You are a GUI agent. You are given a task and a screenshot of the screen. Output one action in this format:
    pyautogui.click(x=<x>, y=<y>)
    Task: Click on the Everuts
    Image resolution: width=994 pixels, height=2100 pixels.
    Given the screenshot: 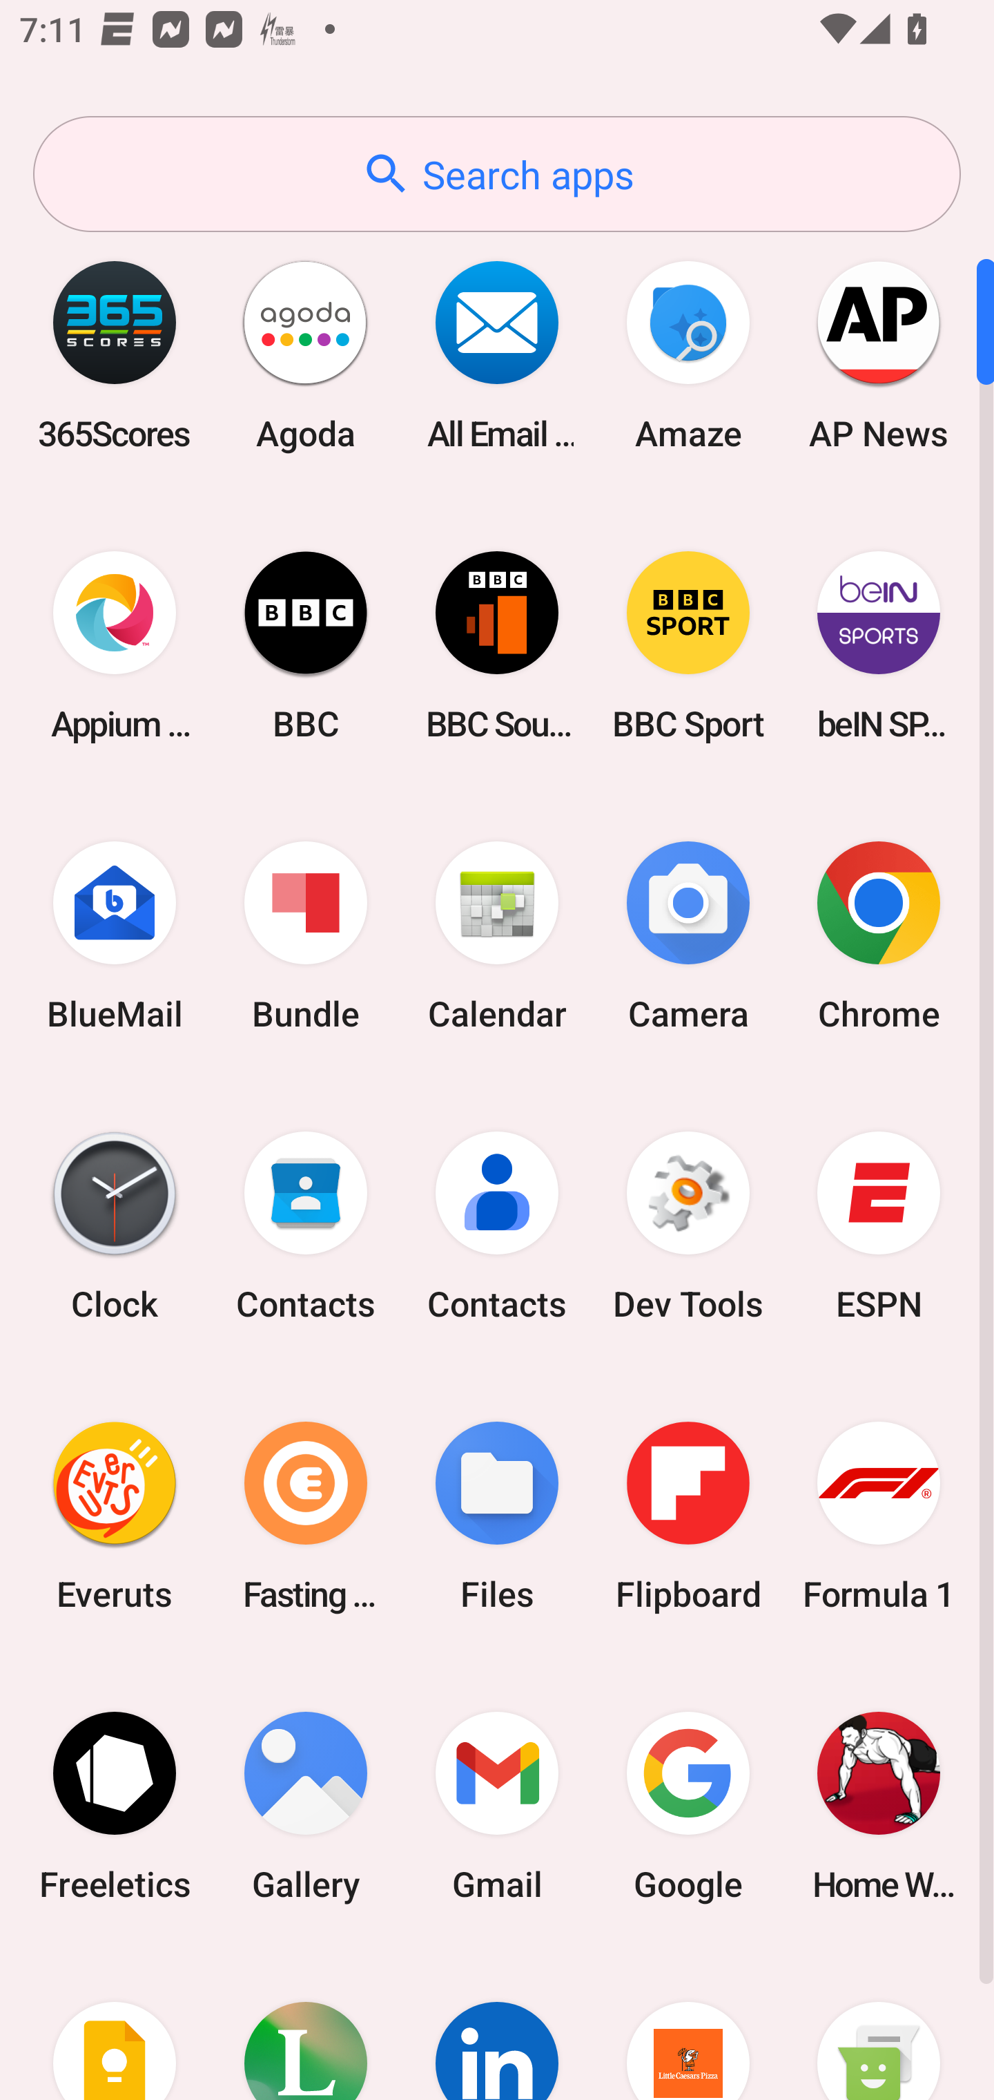 What is the action you would take?
    pyautogui.click(x=115, y=1516)
    